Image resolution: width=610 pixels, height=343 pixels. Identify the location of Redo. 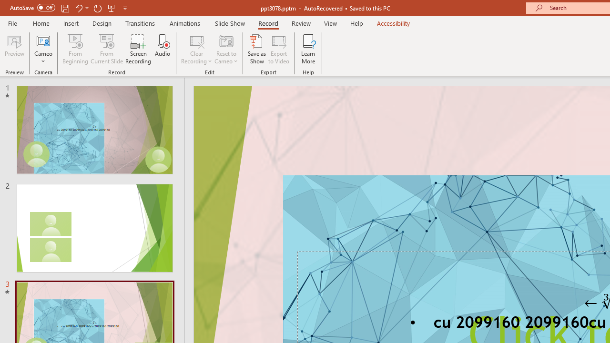
(97, 8).